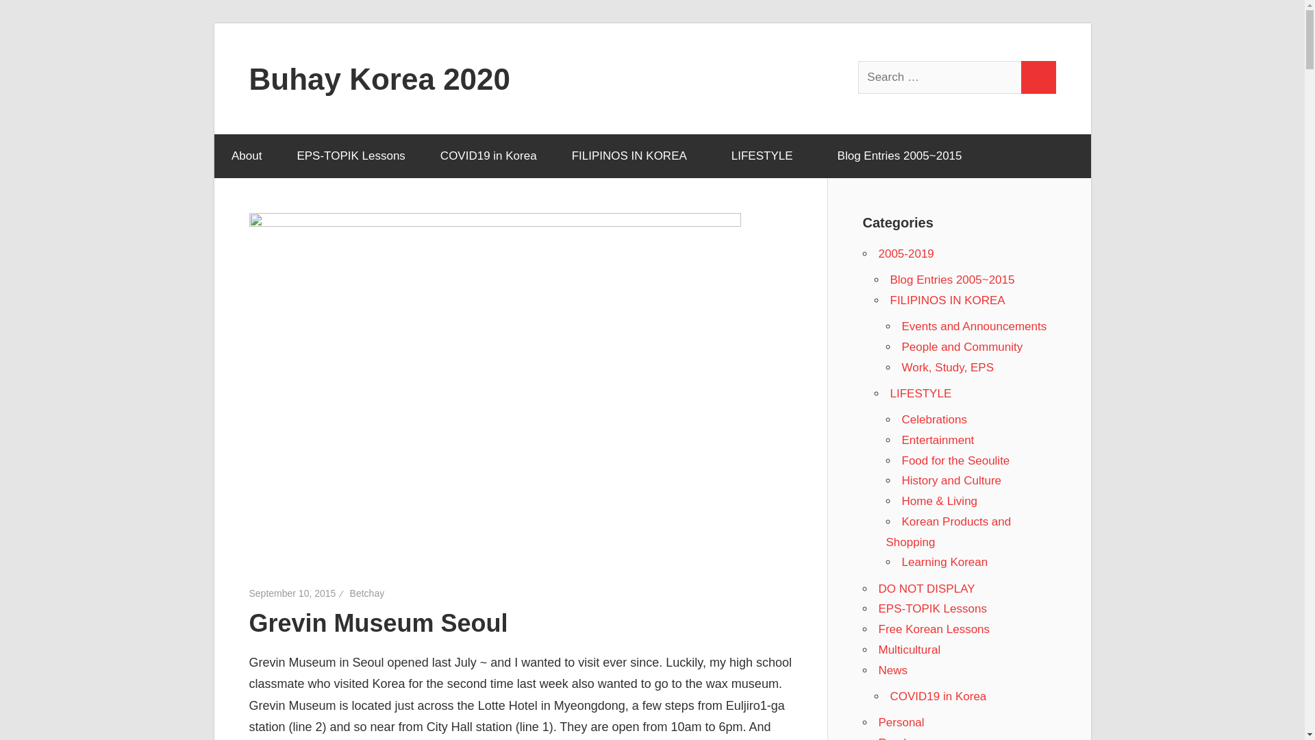 The height and width of the screenshot is (740, 1315). What do you see at coordinates (488, 156) in the screenshot?
I see `COVID19 in Korea` at bounding box center [488, 156].